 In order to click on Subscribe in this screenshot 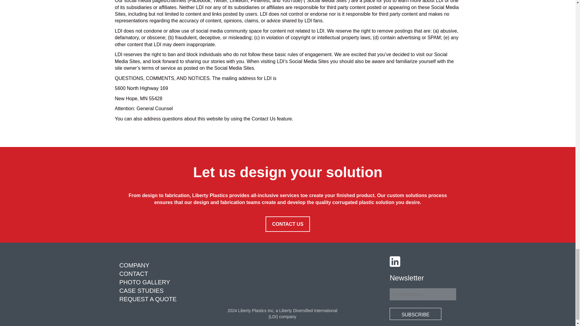, I will do `click(416, 314)`.